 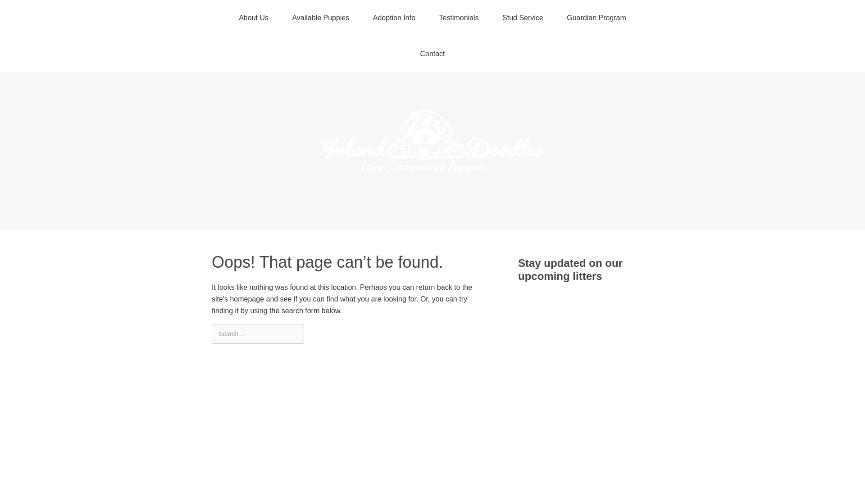 I want to click on Testimonials, so click(x=459, y=18).